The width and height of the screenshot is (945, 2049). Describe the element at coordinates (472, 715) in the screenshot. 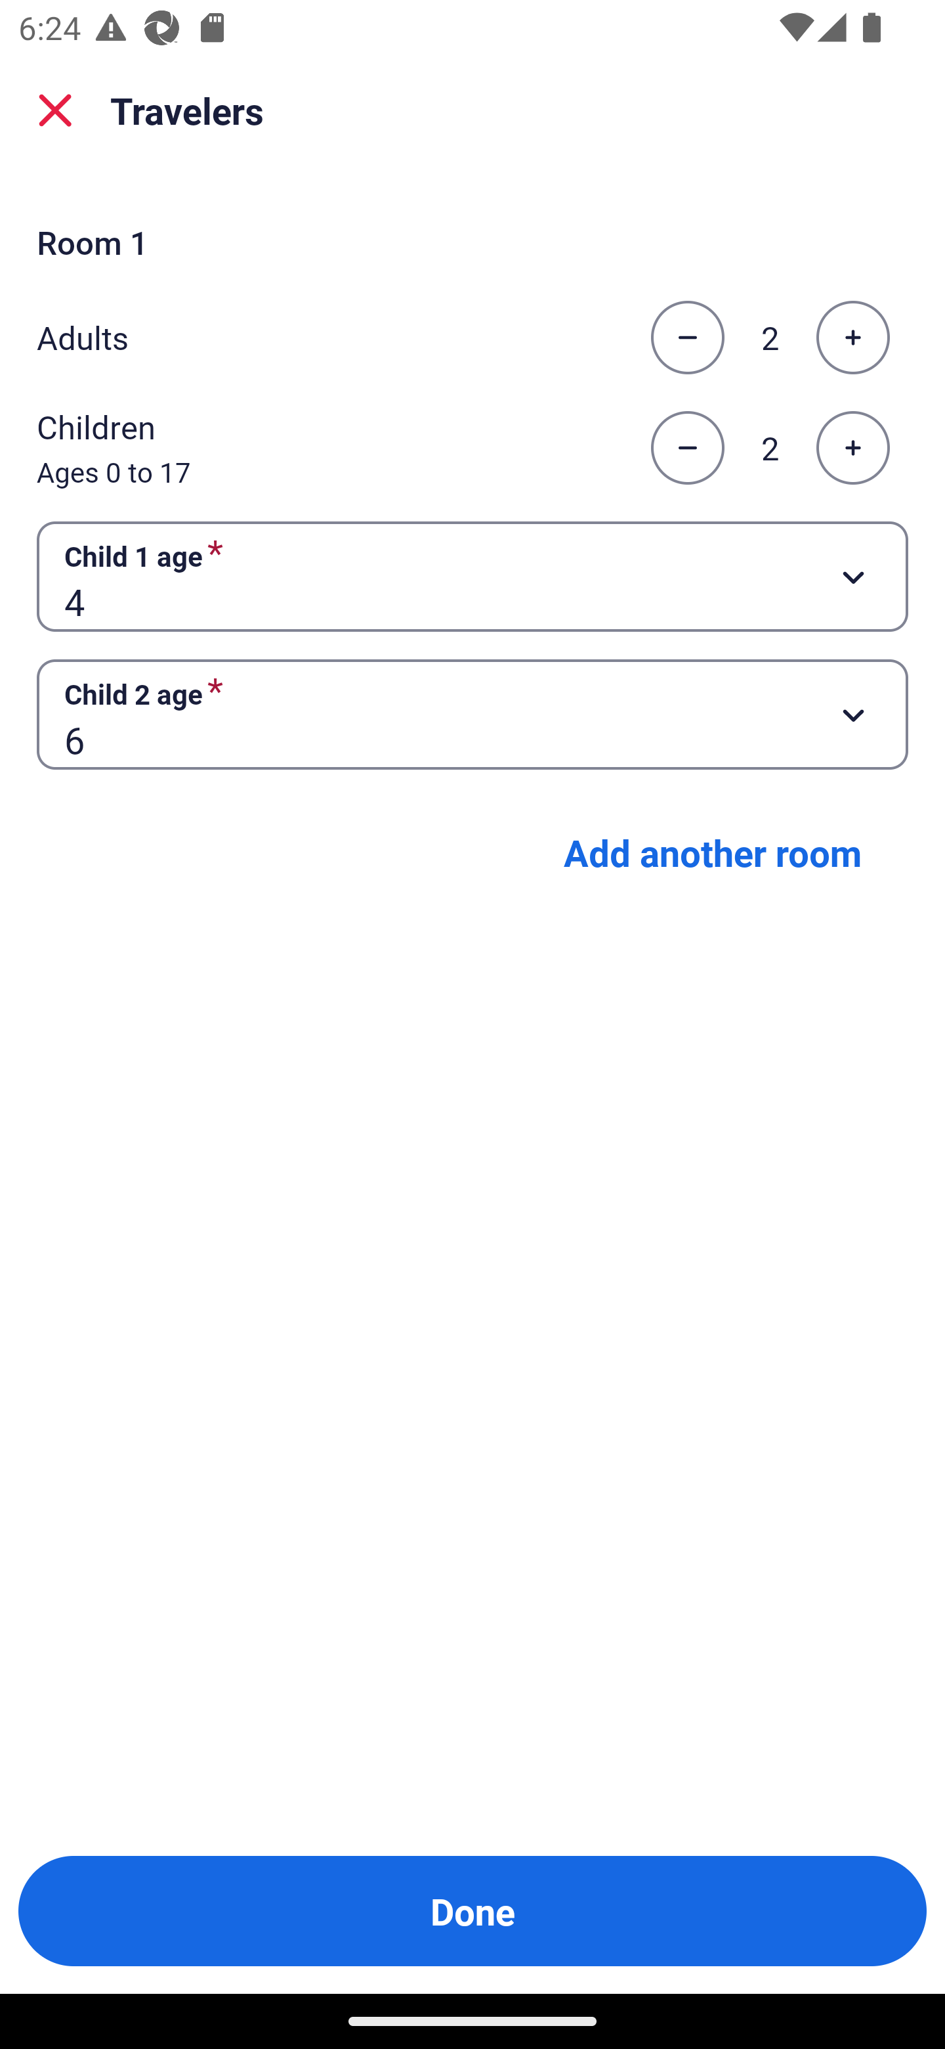

I see `Child 2 age required Button 6` at that location.